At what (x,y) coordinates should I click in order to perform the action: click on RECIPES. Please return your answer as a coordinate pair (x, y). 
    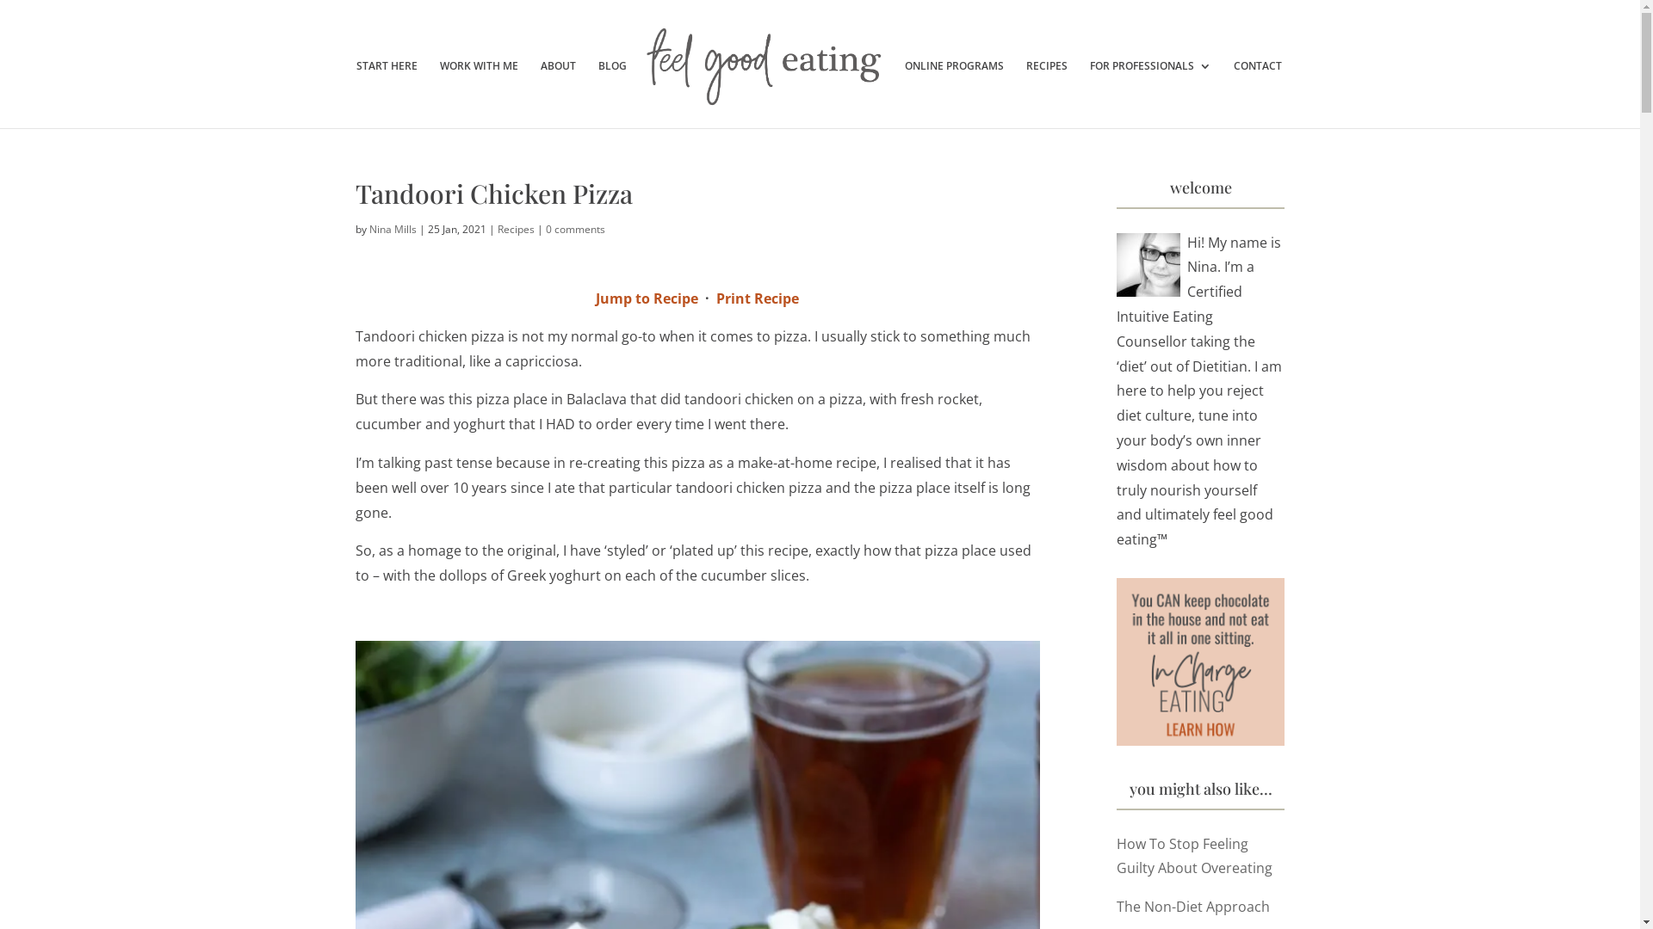
    Looking at the image, I should click on (1047, 95).